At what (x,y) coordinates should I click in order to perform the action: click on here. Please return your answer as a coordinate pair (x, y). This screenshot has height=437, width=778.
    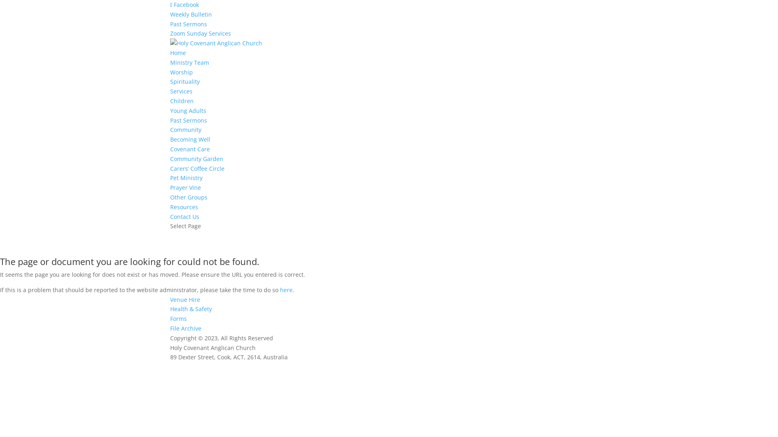
    Looking at the image, I should click on (286, 290).